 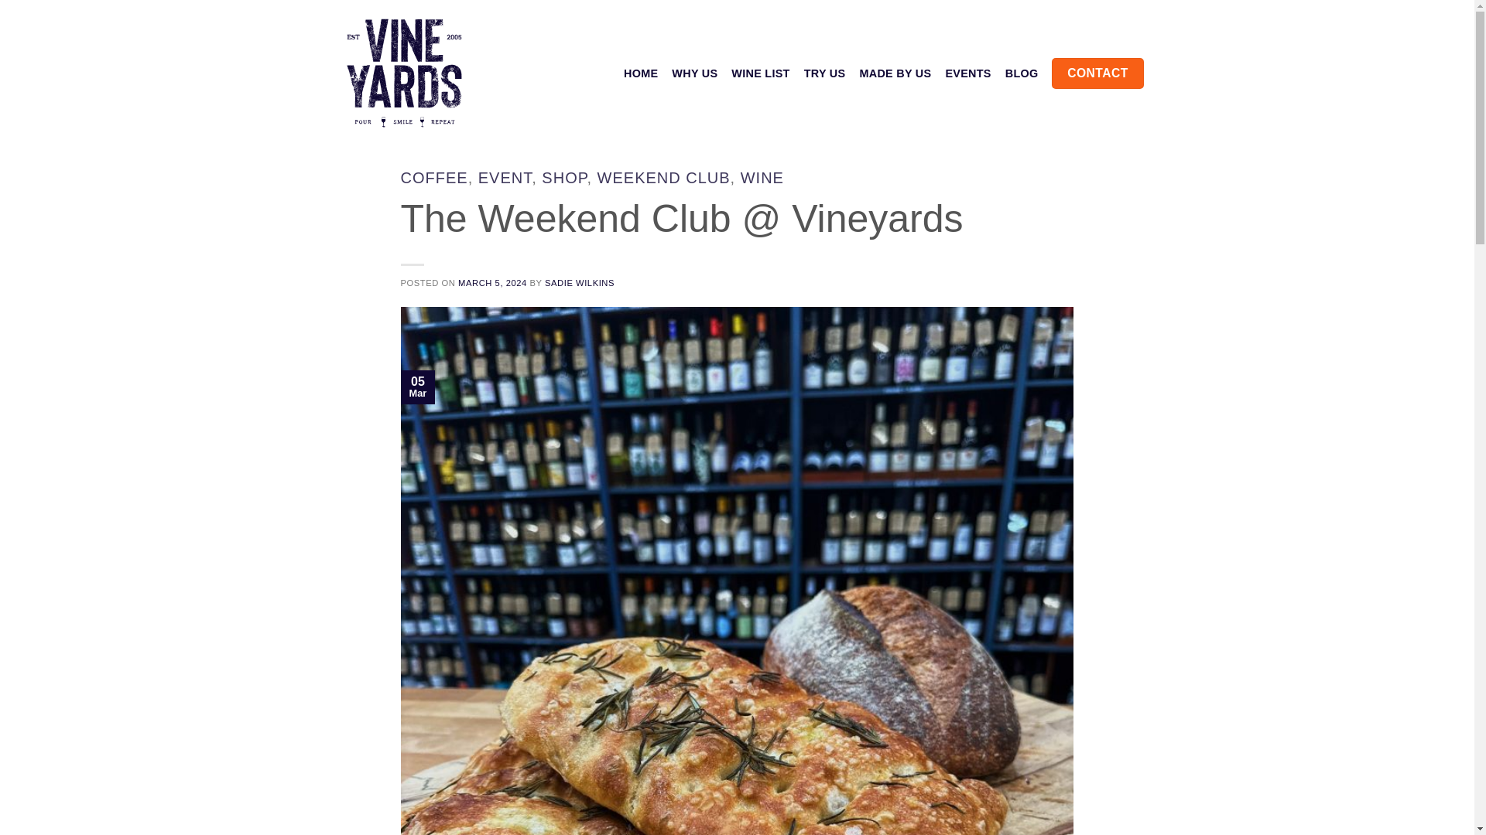 I want to click on COFFEE, so click(x=434, y=178).